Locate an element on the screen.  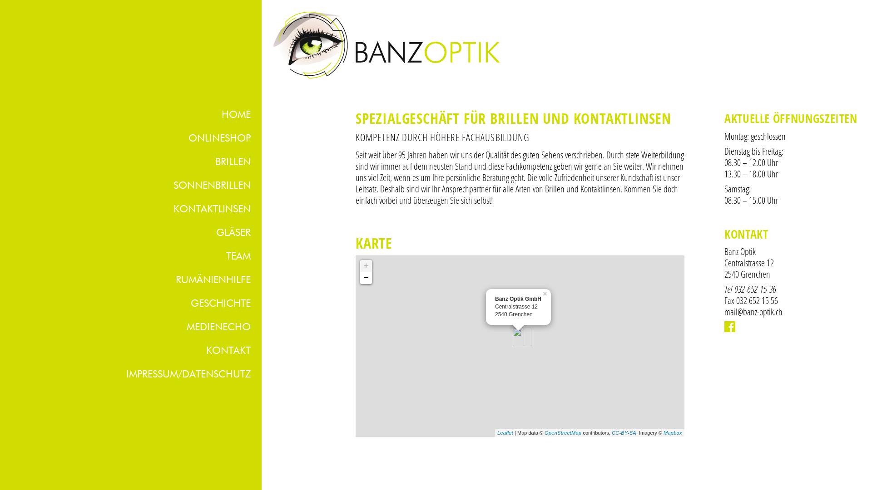
TEAM is located at coordinates (135, 257).